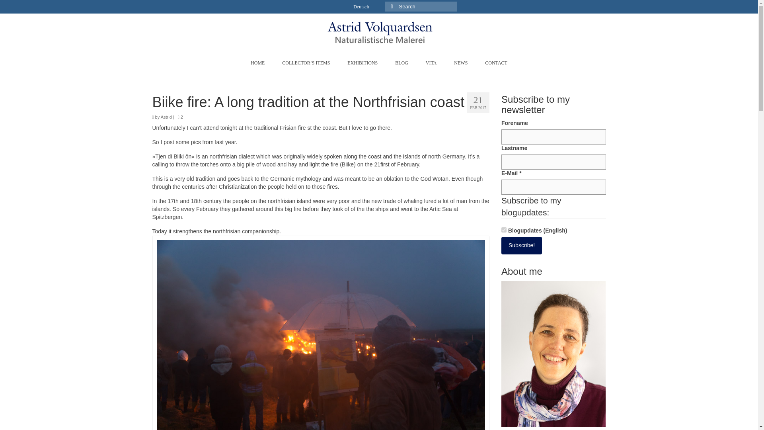 Image resolution: width=764 pixels, height=430 pixels. I want to click on NEWS, so click(461, 63).